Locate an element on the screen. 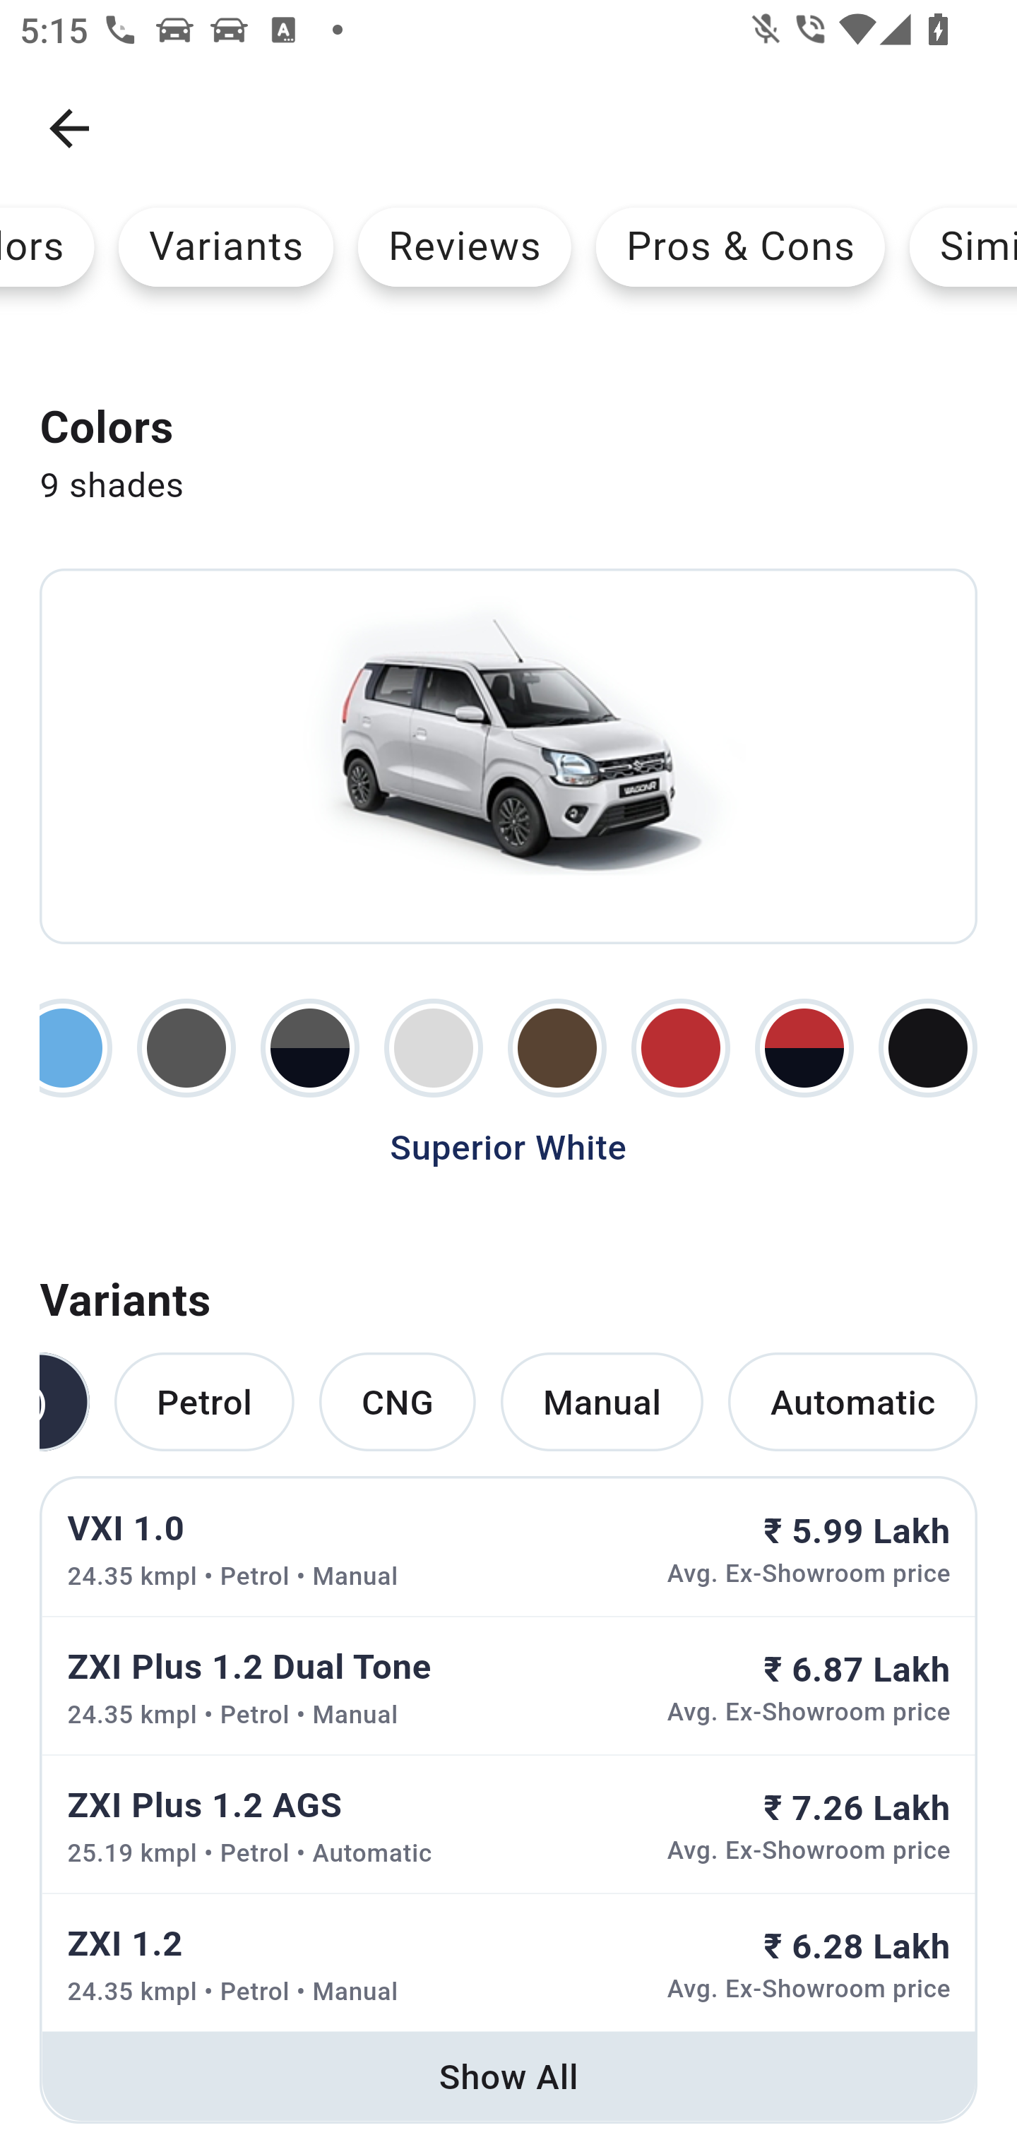 Image resolution: width=1017 pixels, height=2147 pixels. Reviews is located at coordinates (465, 246).